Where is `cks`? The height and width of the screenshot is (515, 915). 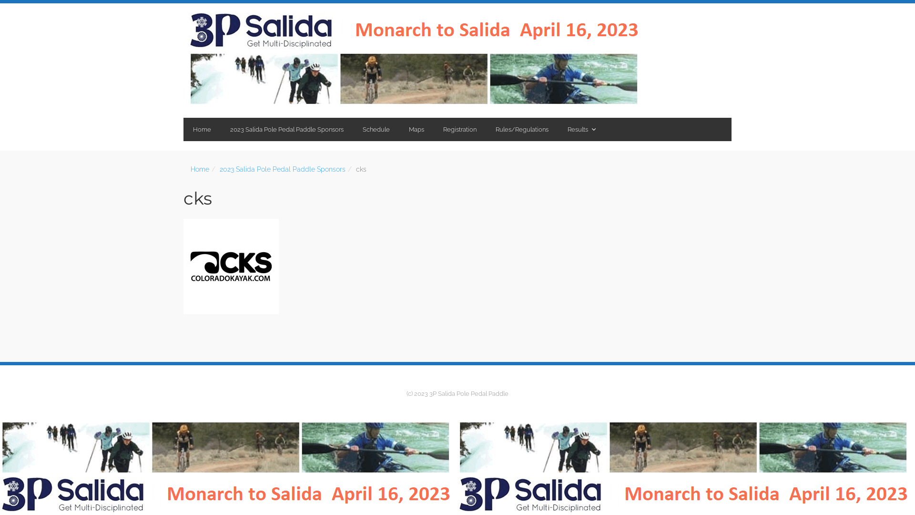 cks is located at coordinates (198, 198).